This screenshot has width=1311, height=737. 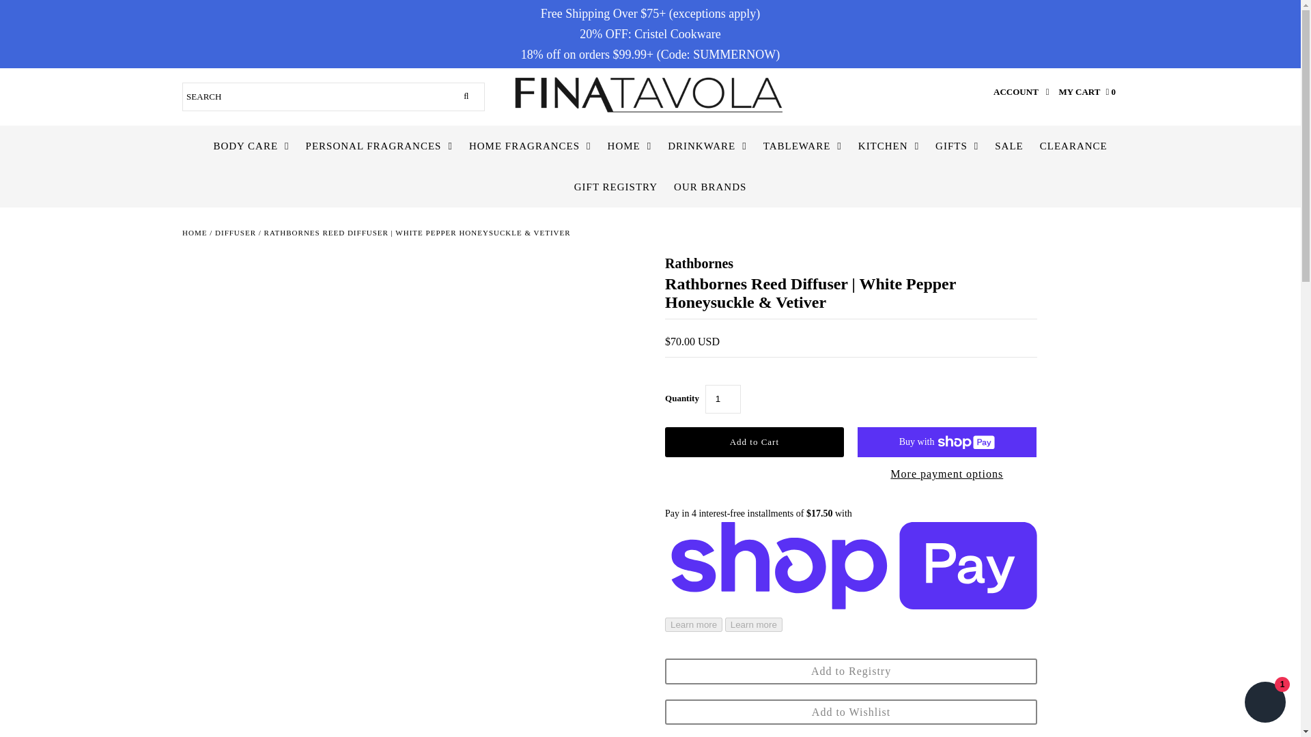 What do you see at coordinates (754, 442) in the screenshot?
I see `Add to Cart` at bounding box center [754, 442].